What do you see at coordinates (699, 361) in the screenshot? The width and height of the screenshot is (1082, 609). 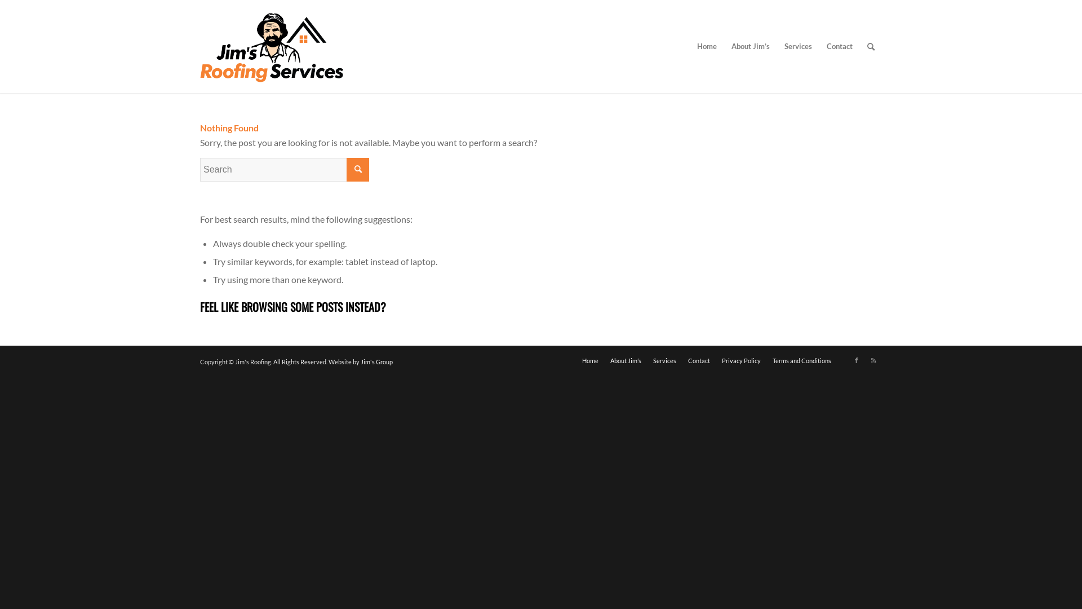 I see `Contact` at bounding box center [699, 361].